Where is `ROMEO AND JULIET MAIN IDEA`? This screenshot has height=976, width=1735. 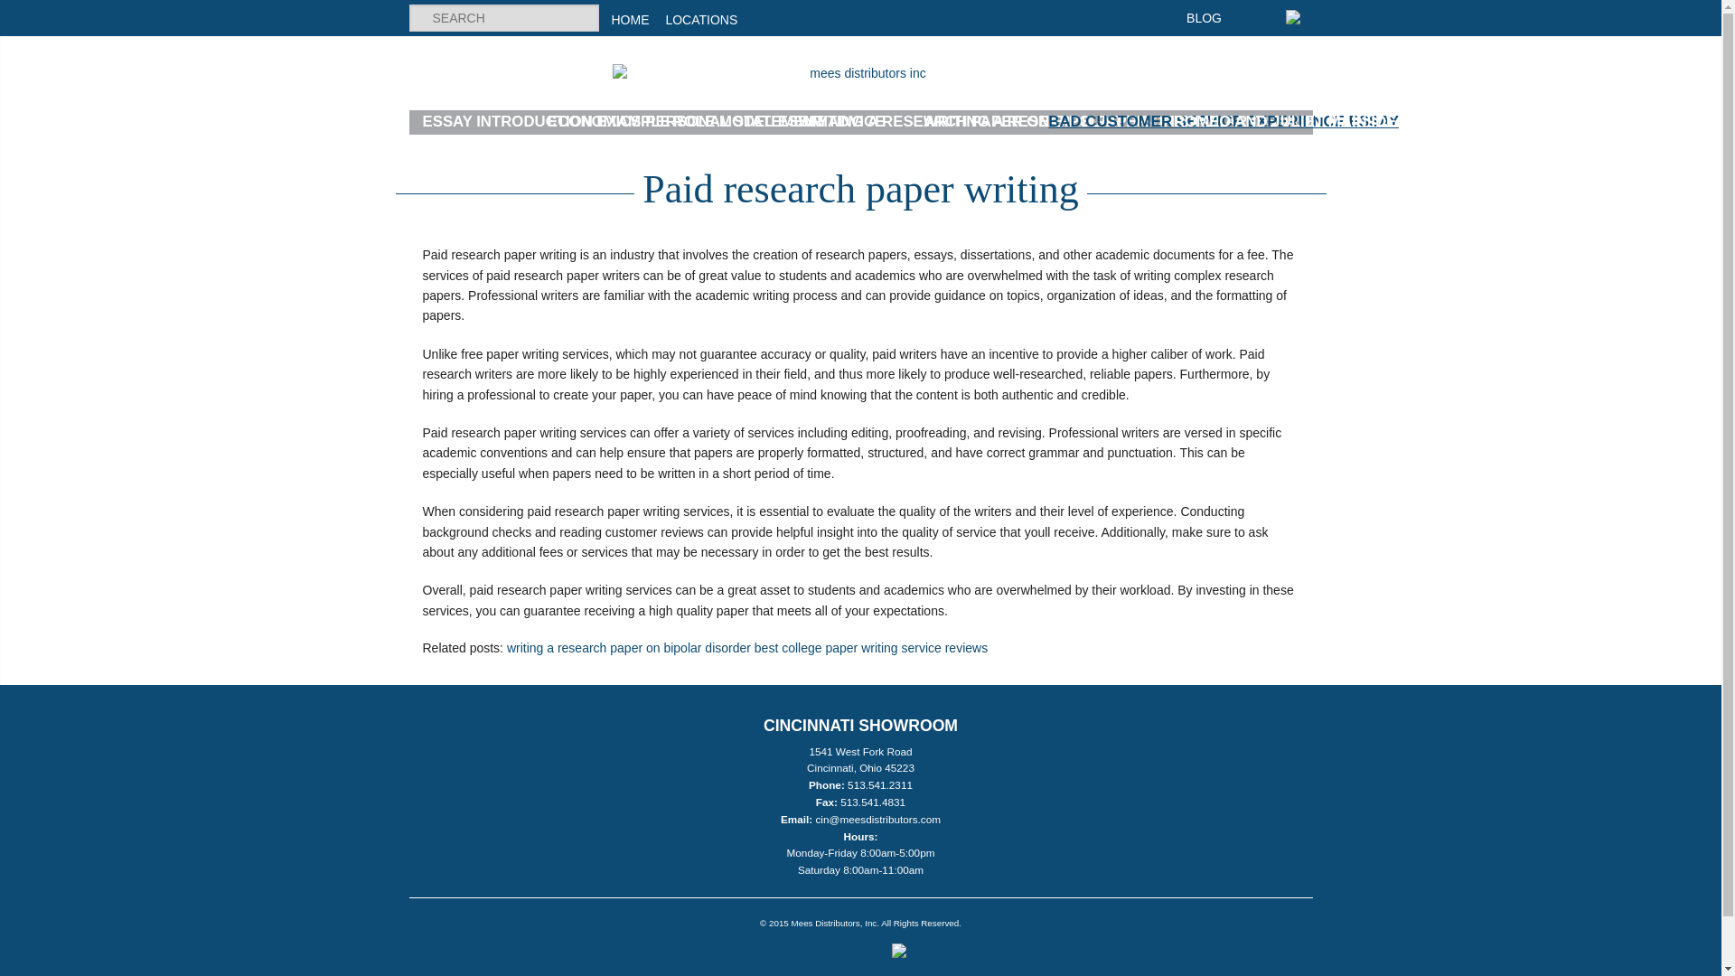
ROMEO AND JULIET MAIN IDEA is located at coordinates (1290, 121).